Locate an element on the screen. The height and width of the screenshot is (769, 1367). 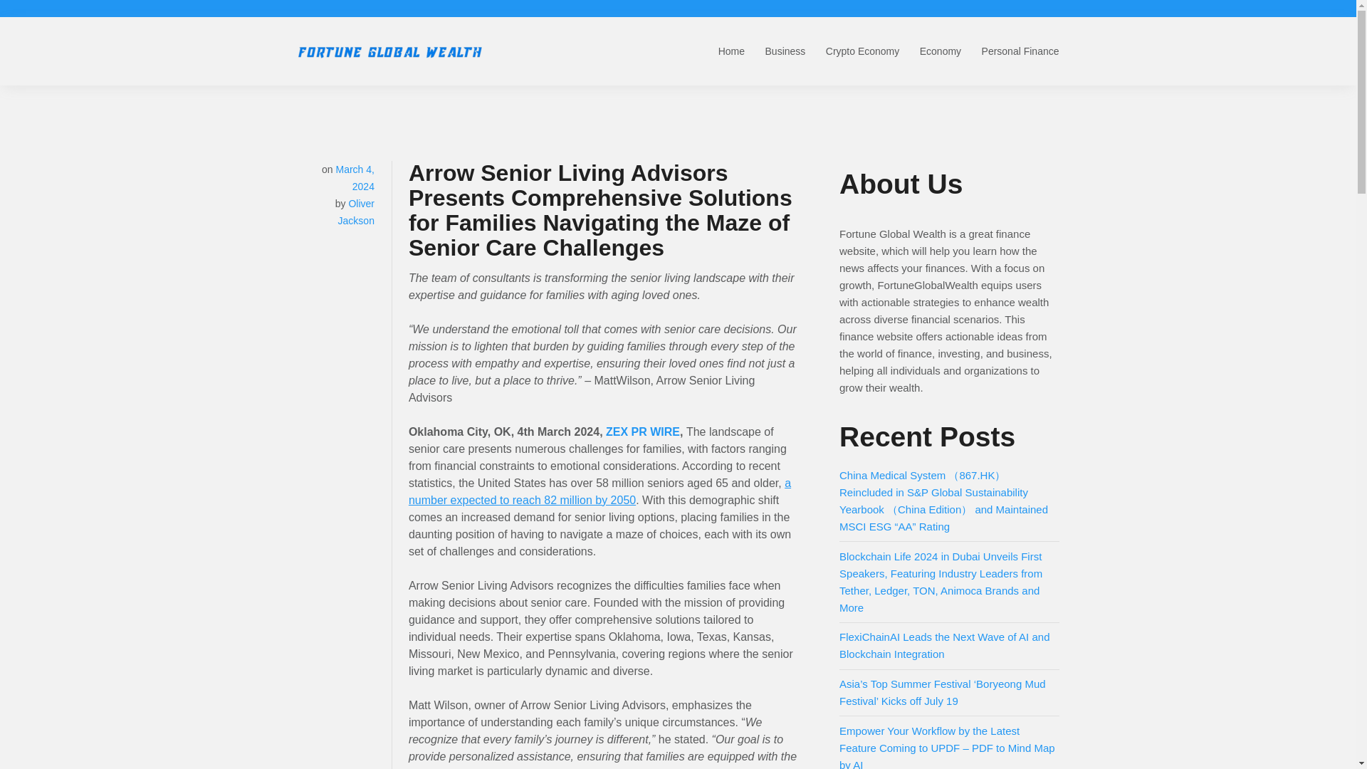
Business is located at coordinates (786, 51).